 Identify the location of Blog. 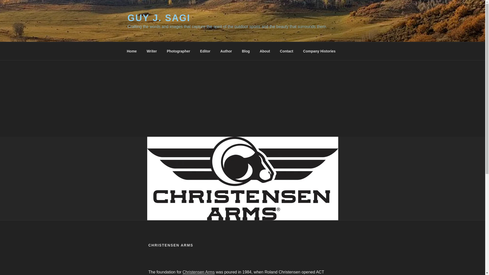
(246, 51).